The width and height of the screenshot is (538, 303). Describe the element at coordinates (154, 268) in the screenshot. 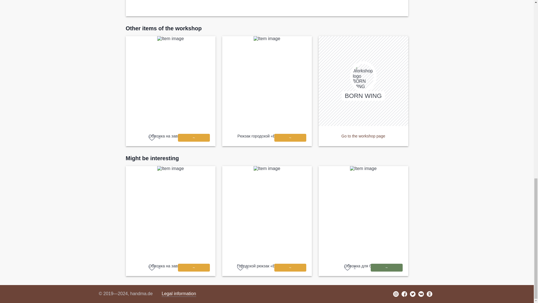

I see `4` at that location.